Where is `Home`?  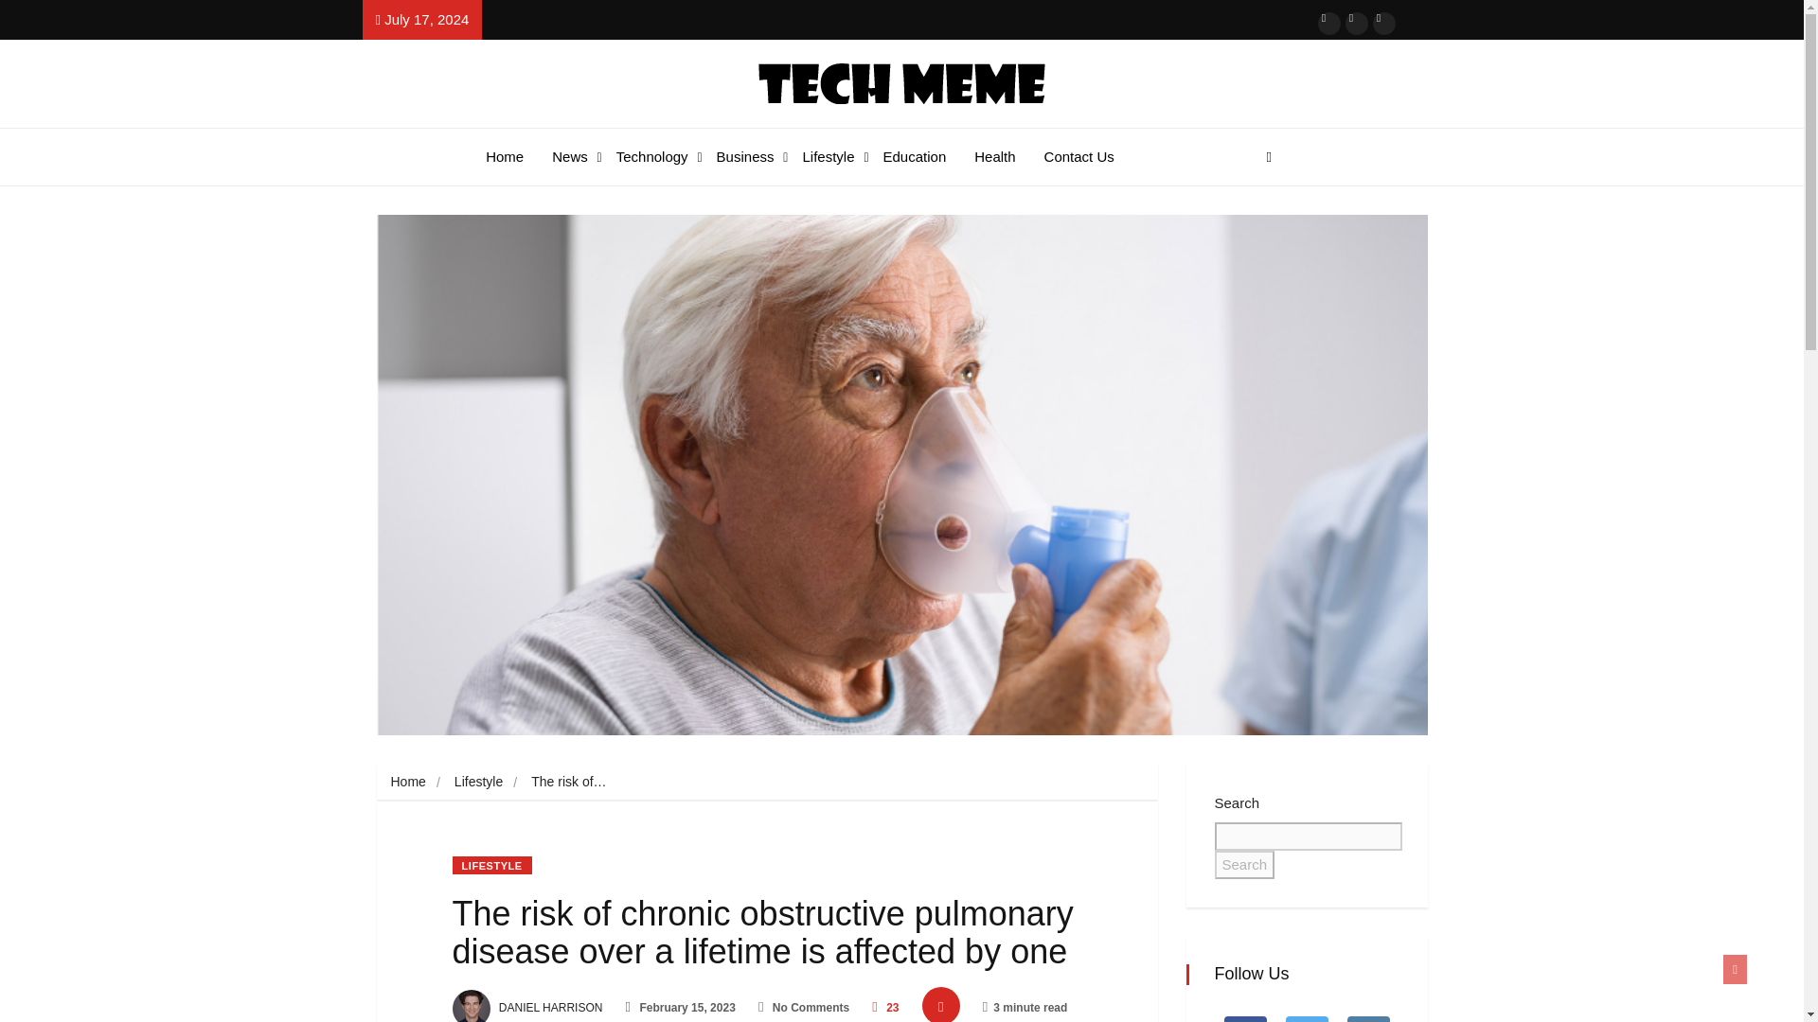 Home is located at coordinates (657, 157).